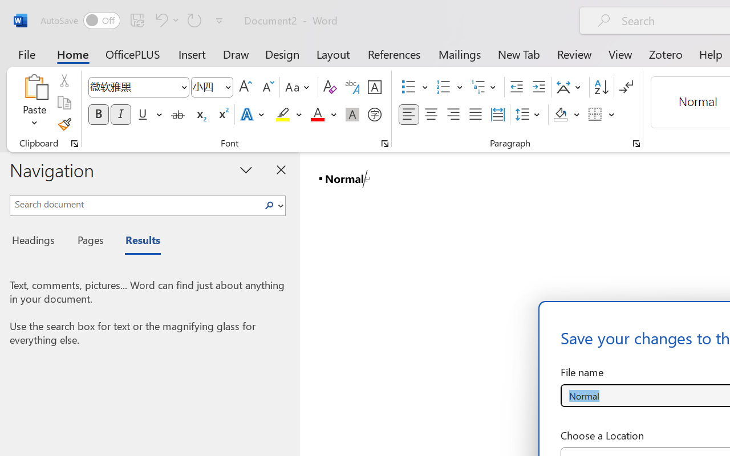  Describe the element at coordinates (80, 21) in the screenshot. I see `AutoSave` at that location.